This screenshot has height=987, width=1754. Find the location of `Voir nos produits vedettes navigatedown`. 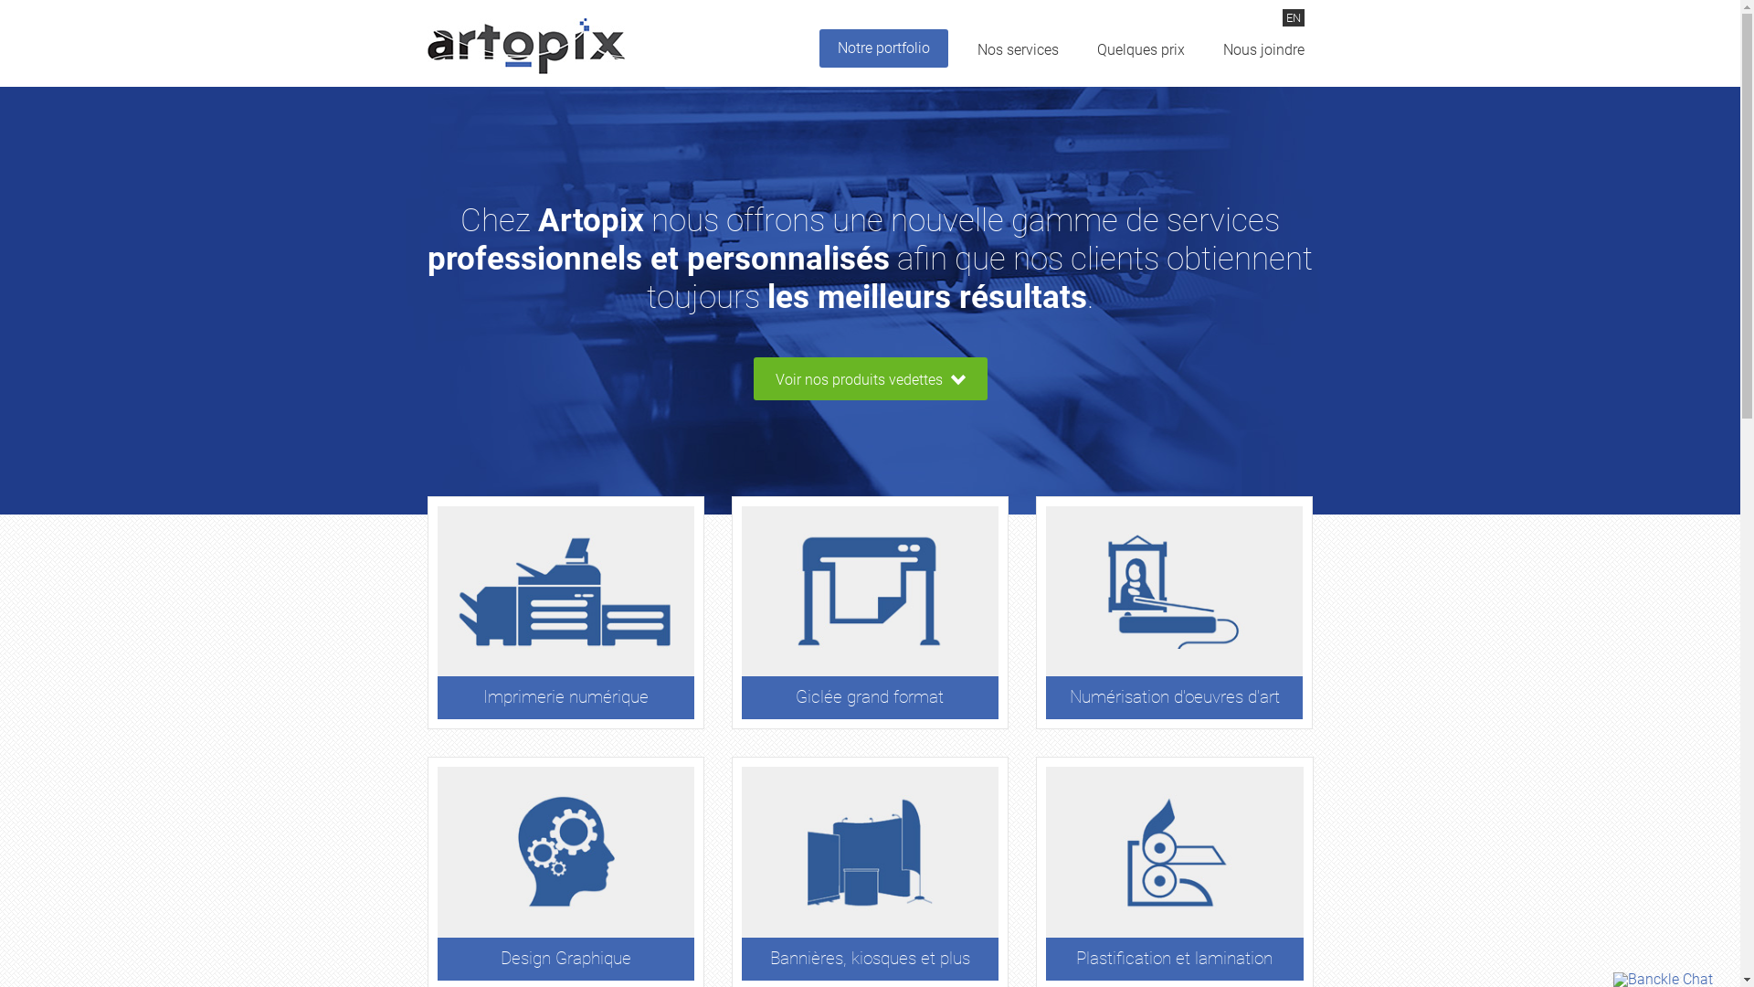

Voir nos produits vedettes navigatedown is located at coordinates (870, 380).